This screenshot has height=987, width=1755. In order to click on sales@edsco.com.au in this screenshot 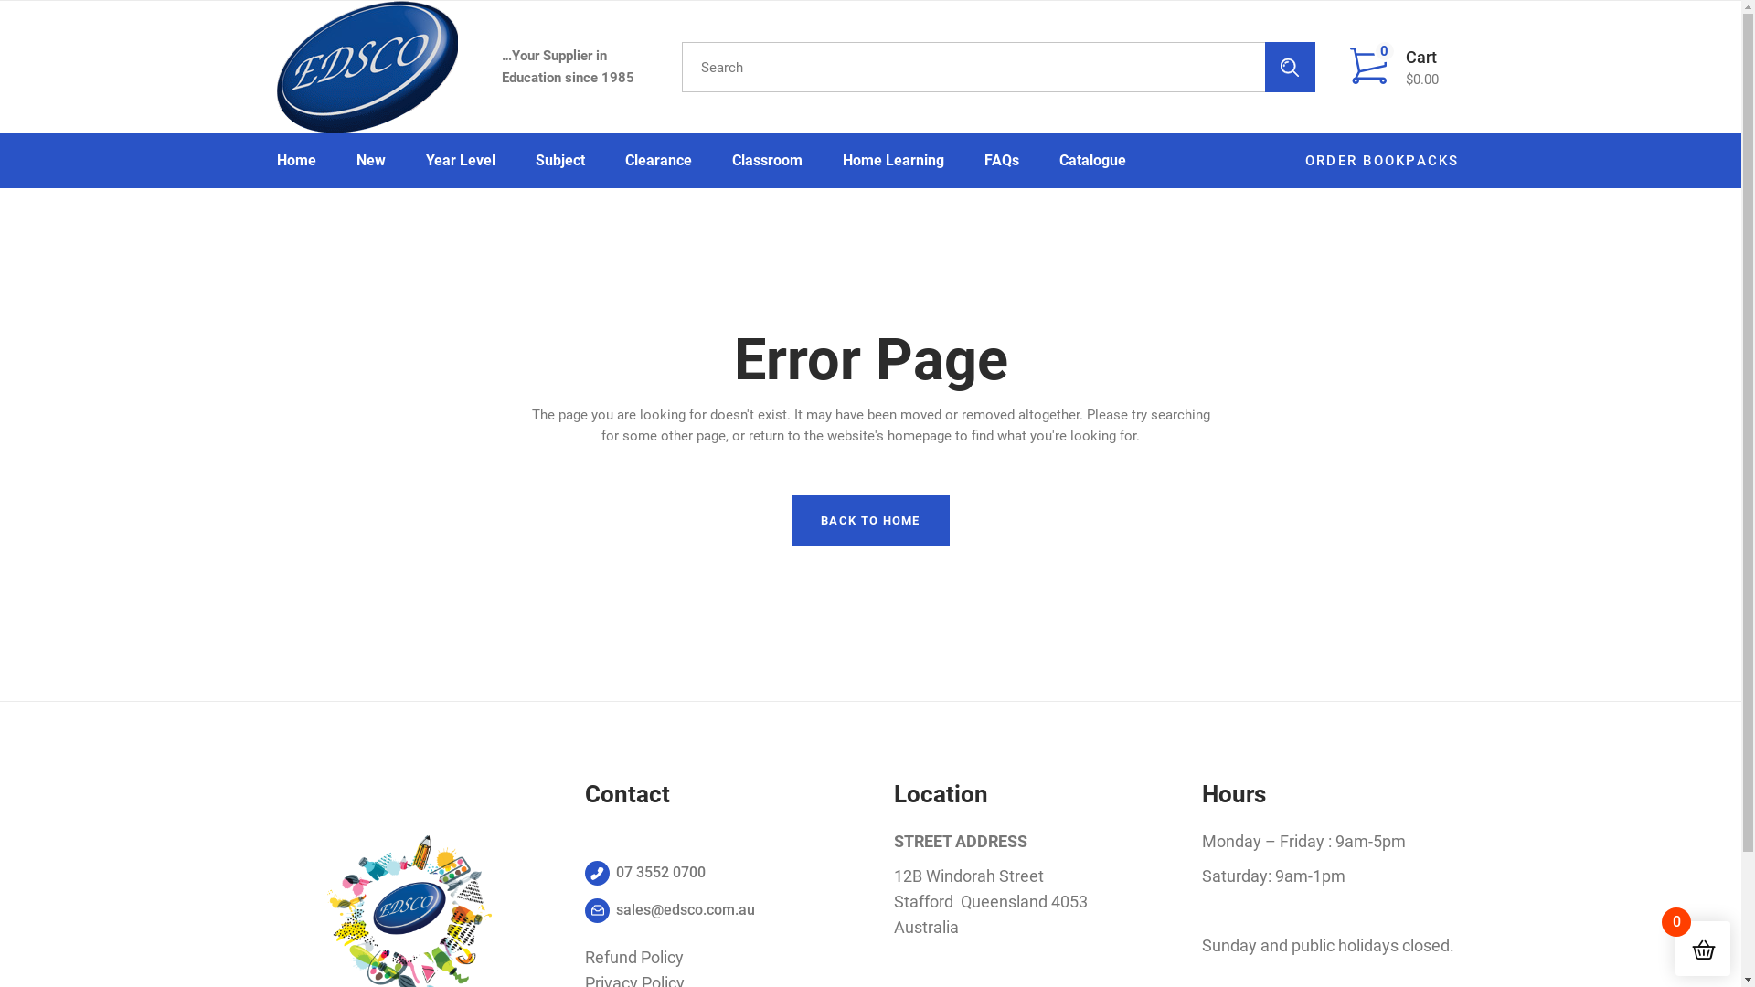, I will do `click(670, 910)`.